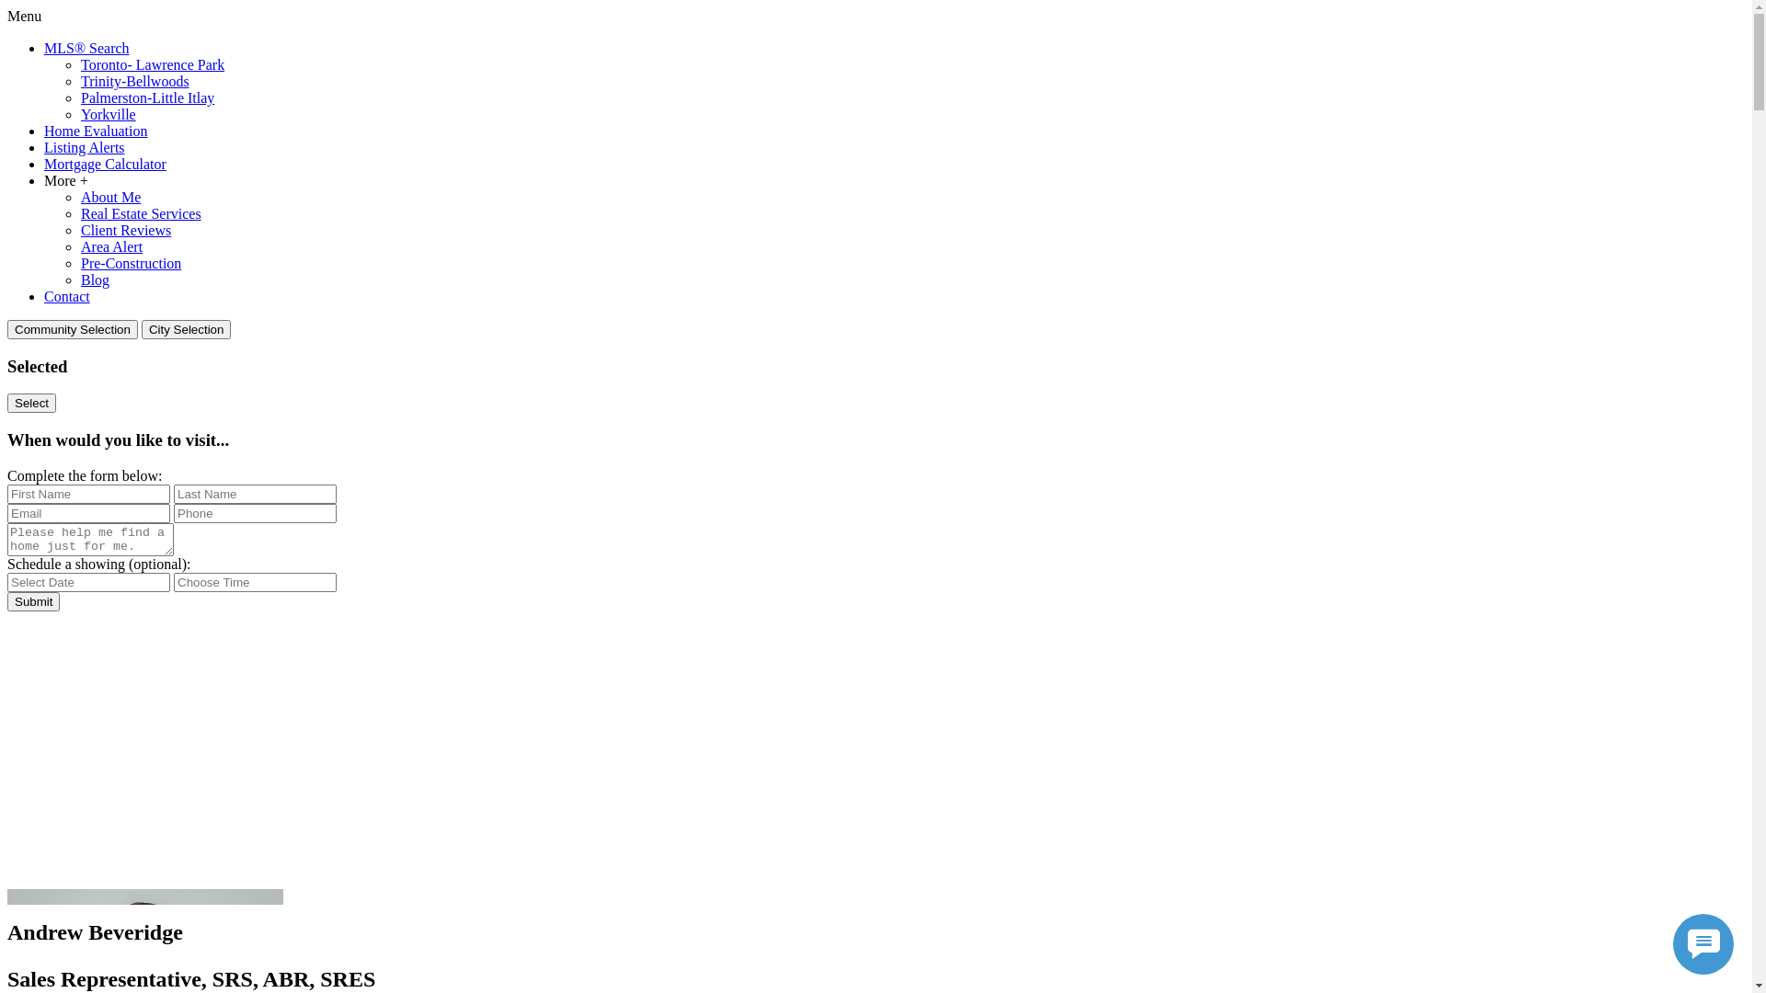 This screenshot has height=993, width=1766. I want to click on Trinity-Bellwoods, so click(135, 81).